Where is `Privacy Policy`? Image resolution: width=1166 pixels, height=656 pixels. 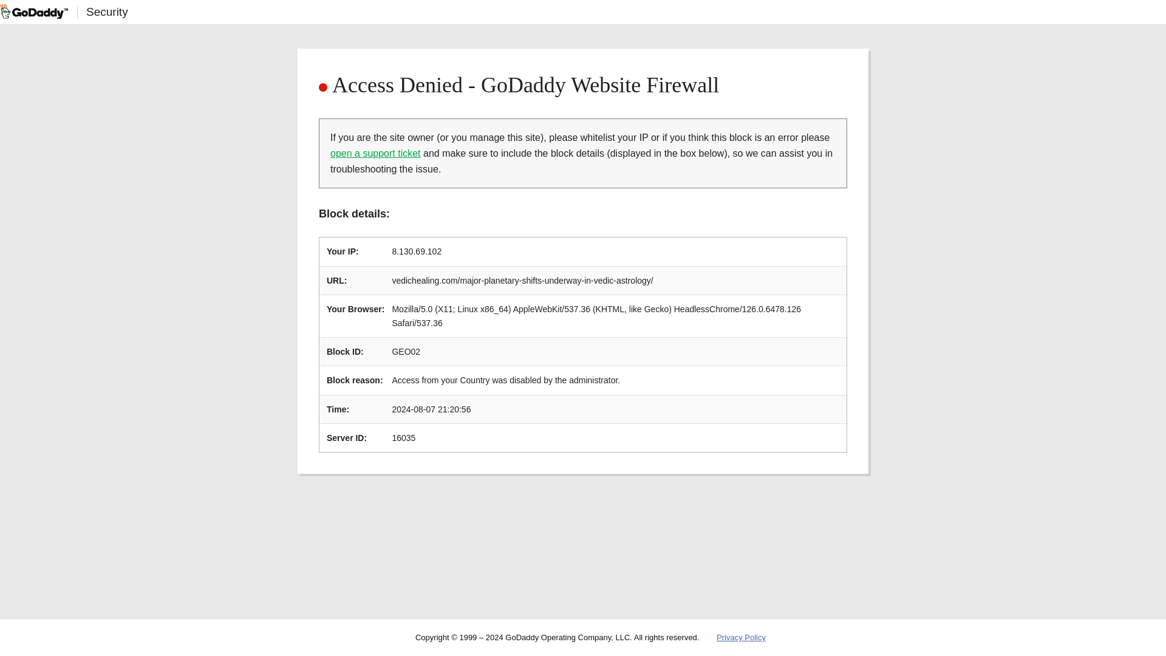
Privacy Policy is located at coordinates (741, 638).